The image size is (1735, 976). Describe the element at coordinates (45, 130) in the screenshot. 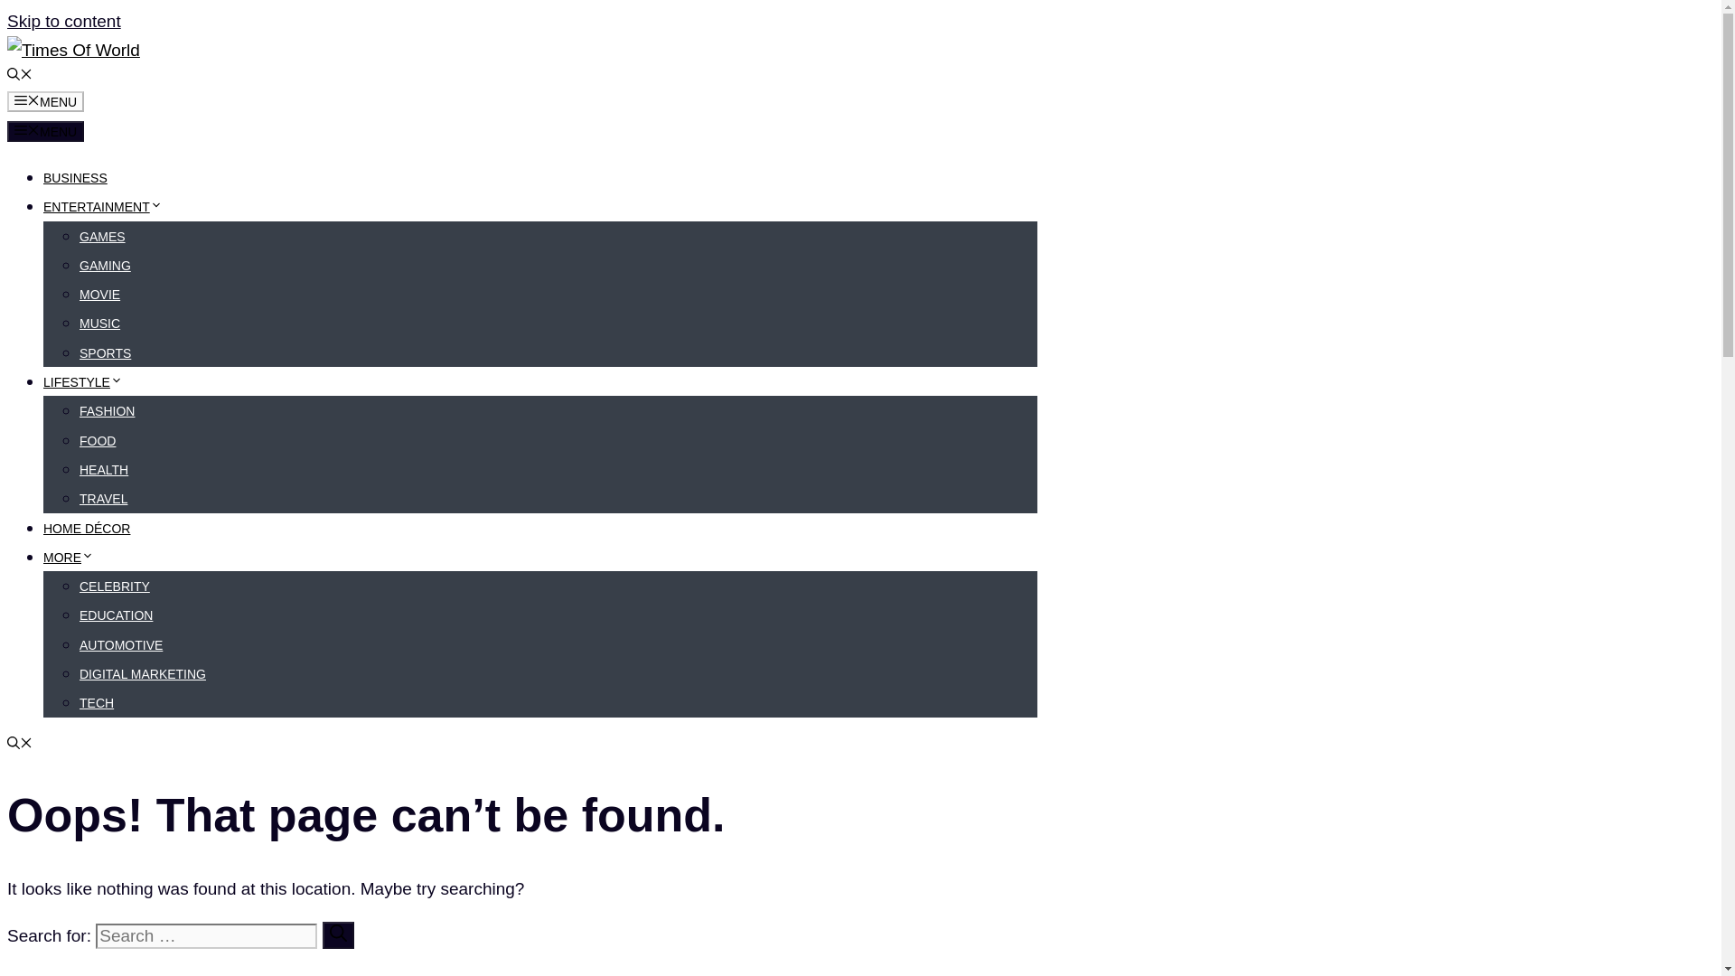

I see `MENU` at that location.